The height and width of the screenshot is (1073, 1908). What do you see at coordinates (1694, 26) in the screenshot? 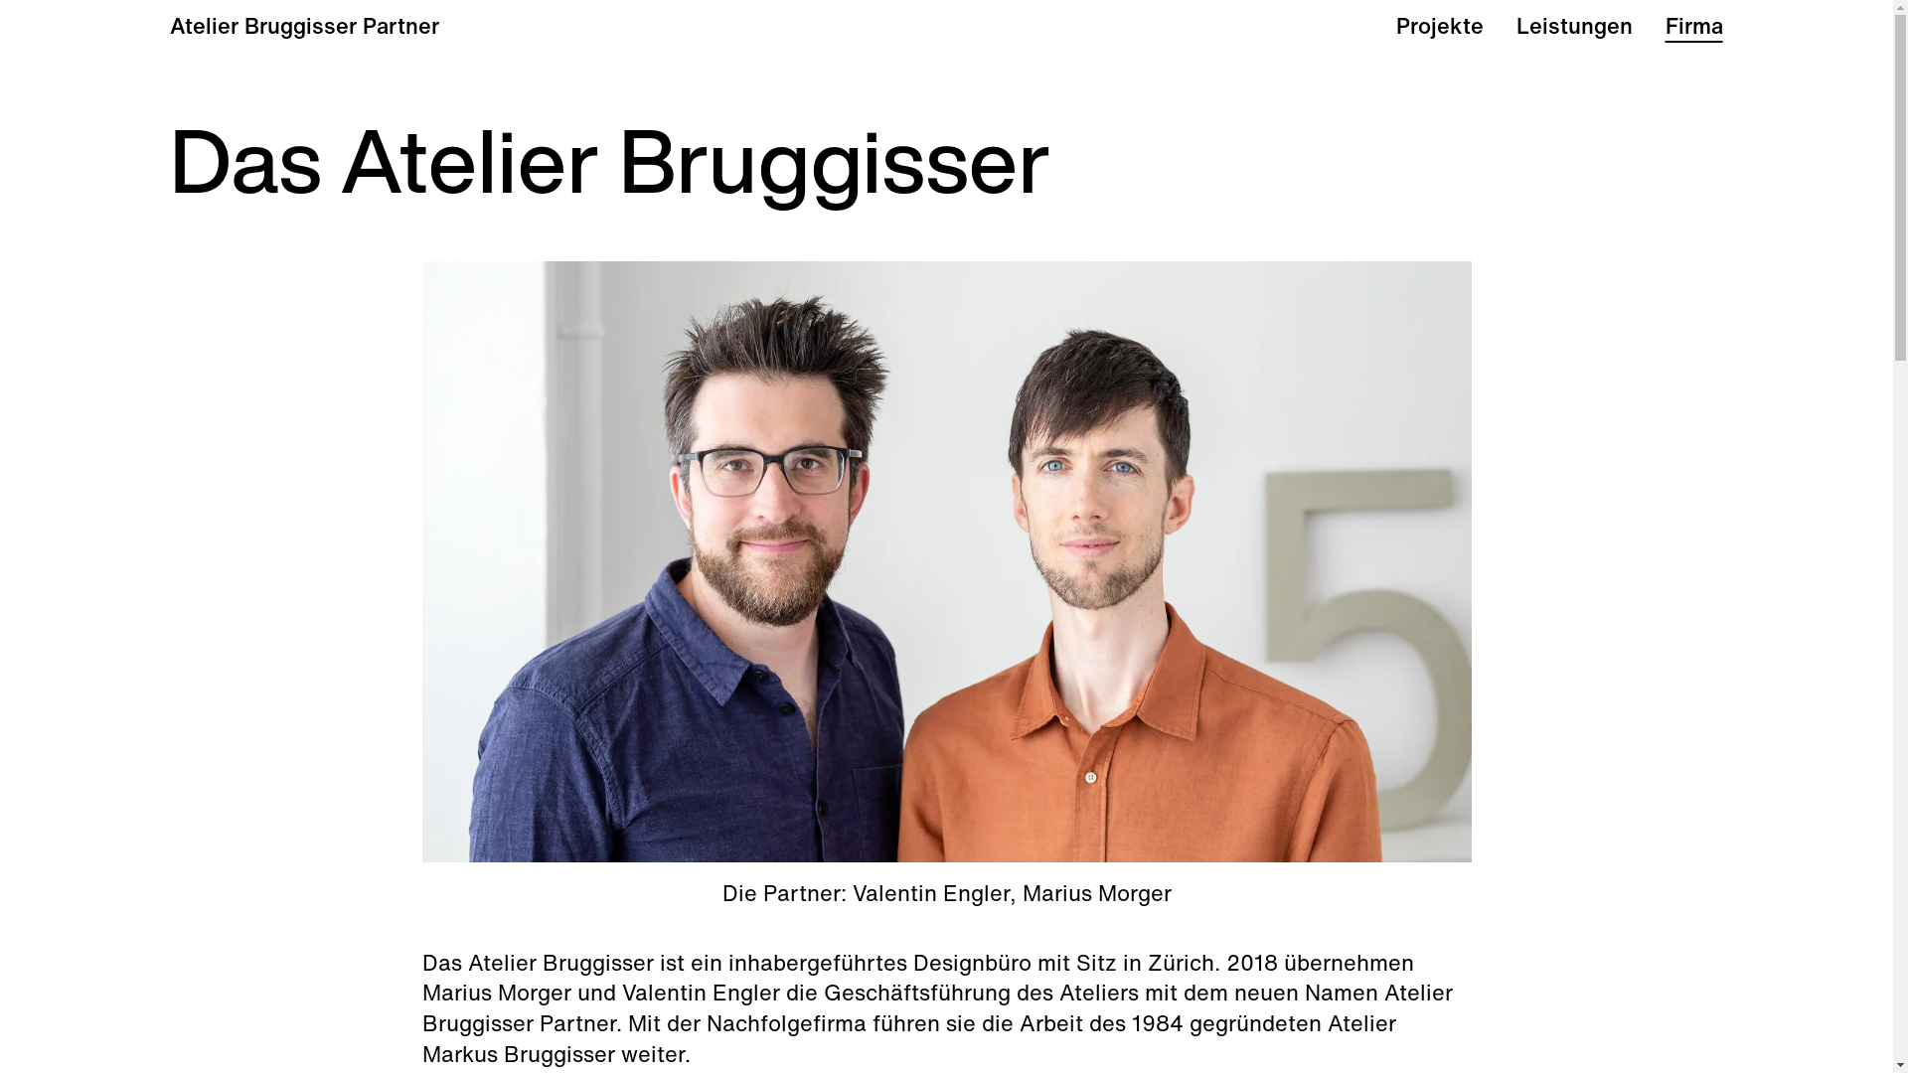
I see `Firma` at bounding box center [1694, 26].